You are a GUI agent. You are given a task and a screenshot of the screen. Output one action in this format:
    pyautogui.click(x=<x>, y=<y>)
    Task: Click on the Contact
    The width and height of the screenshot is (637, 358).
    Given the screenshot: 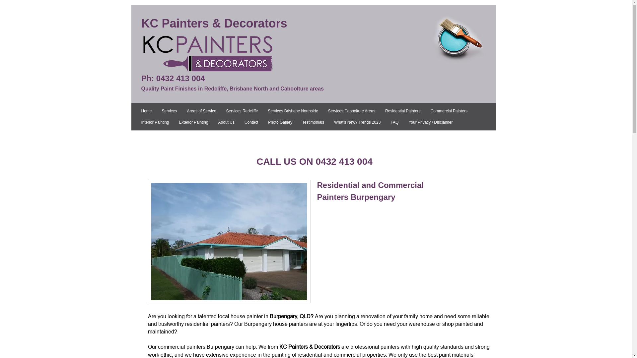 What is the action you would take?
    pyautogui.click(x=251, y=122)
    